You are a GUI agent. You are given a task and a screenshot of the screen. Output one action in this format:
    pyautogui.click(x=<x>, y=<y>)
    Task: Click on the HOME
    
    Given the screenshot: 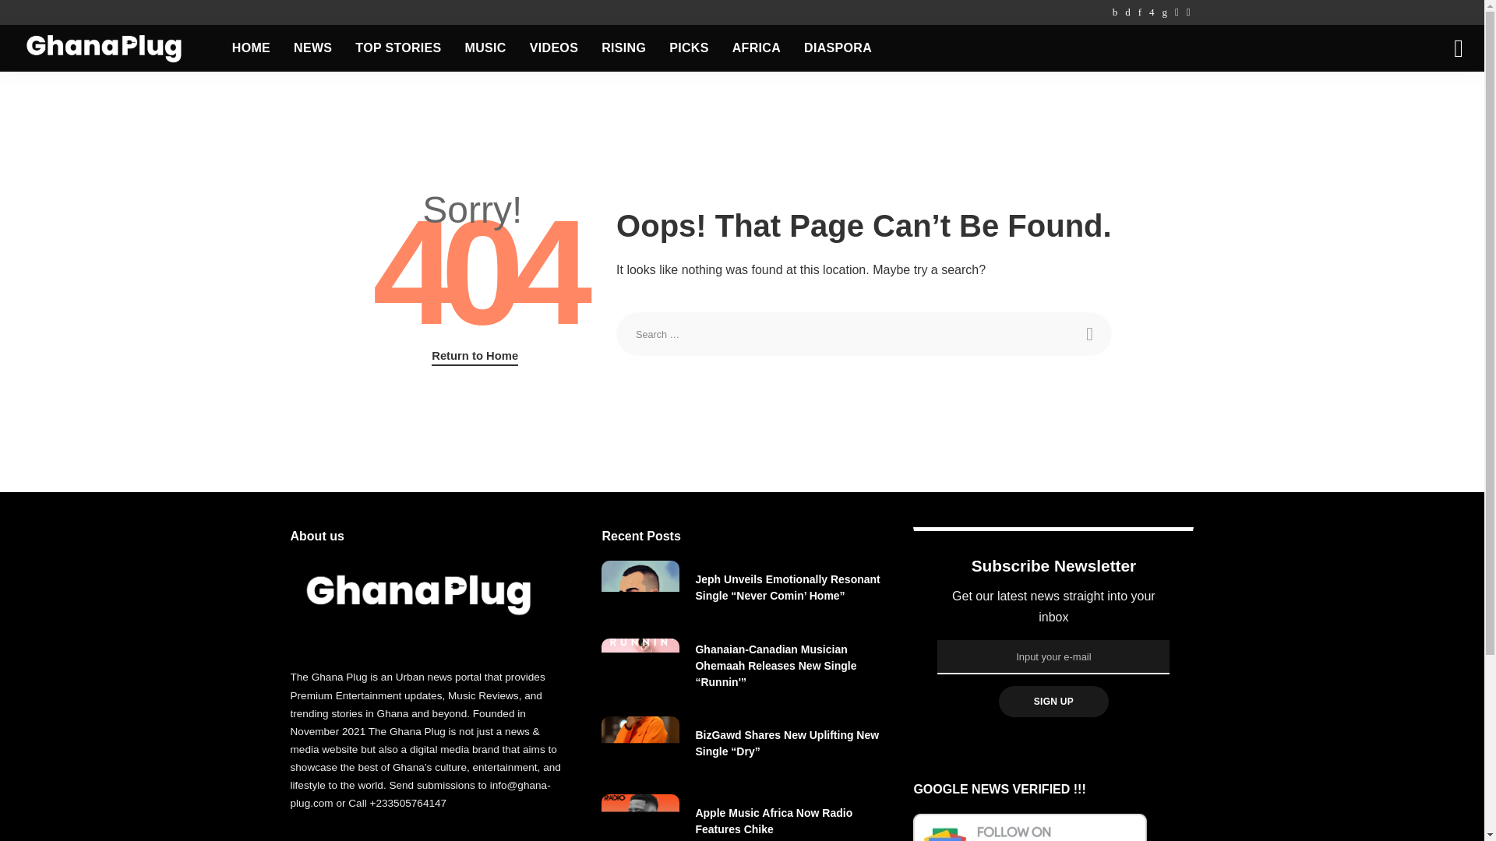 What is the action you would take?
    pyautogui.click(x=251, y=48)
    